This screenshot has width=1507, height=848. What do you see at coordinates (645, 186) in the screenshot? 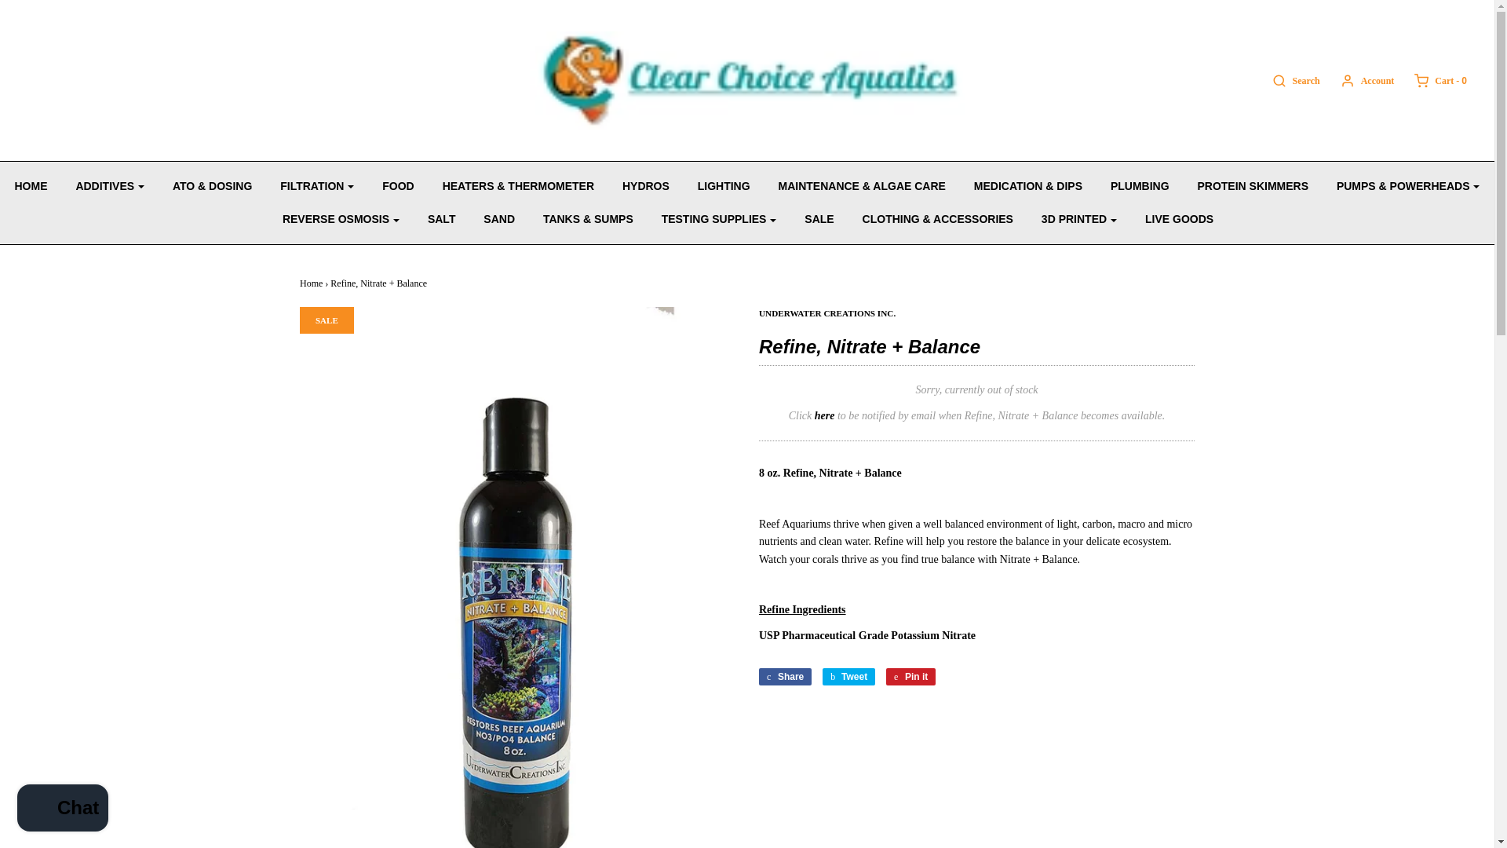
I see `HYDROS` at bounding box center [645, 186].